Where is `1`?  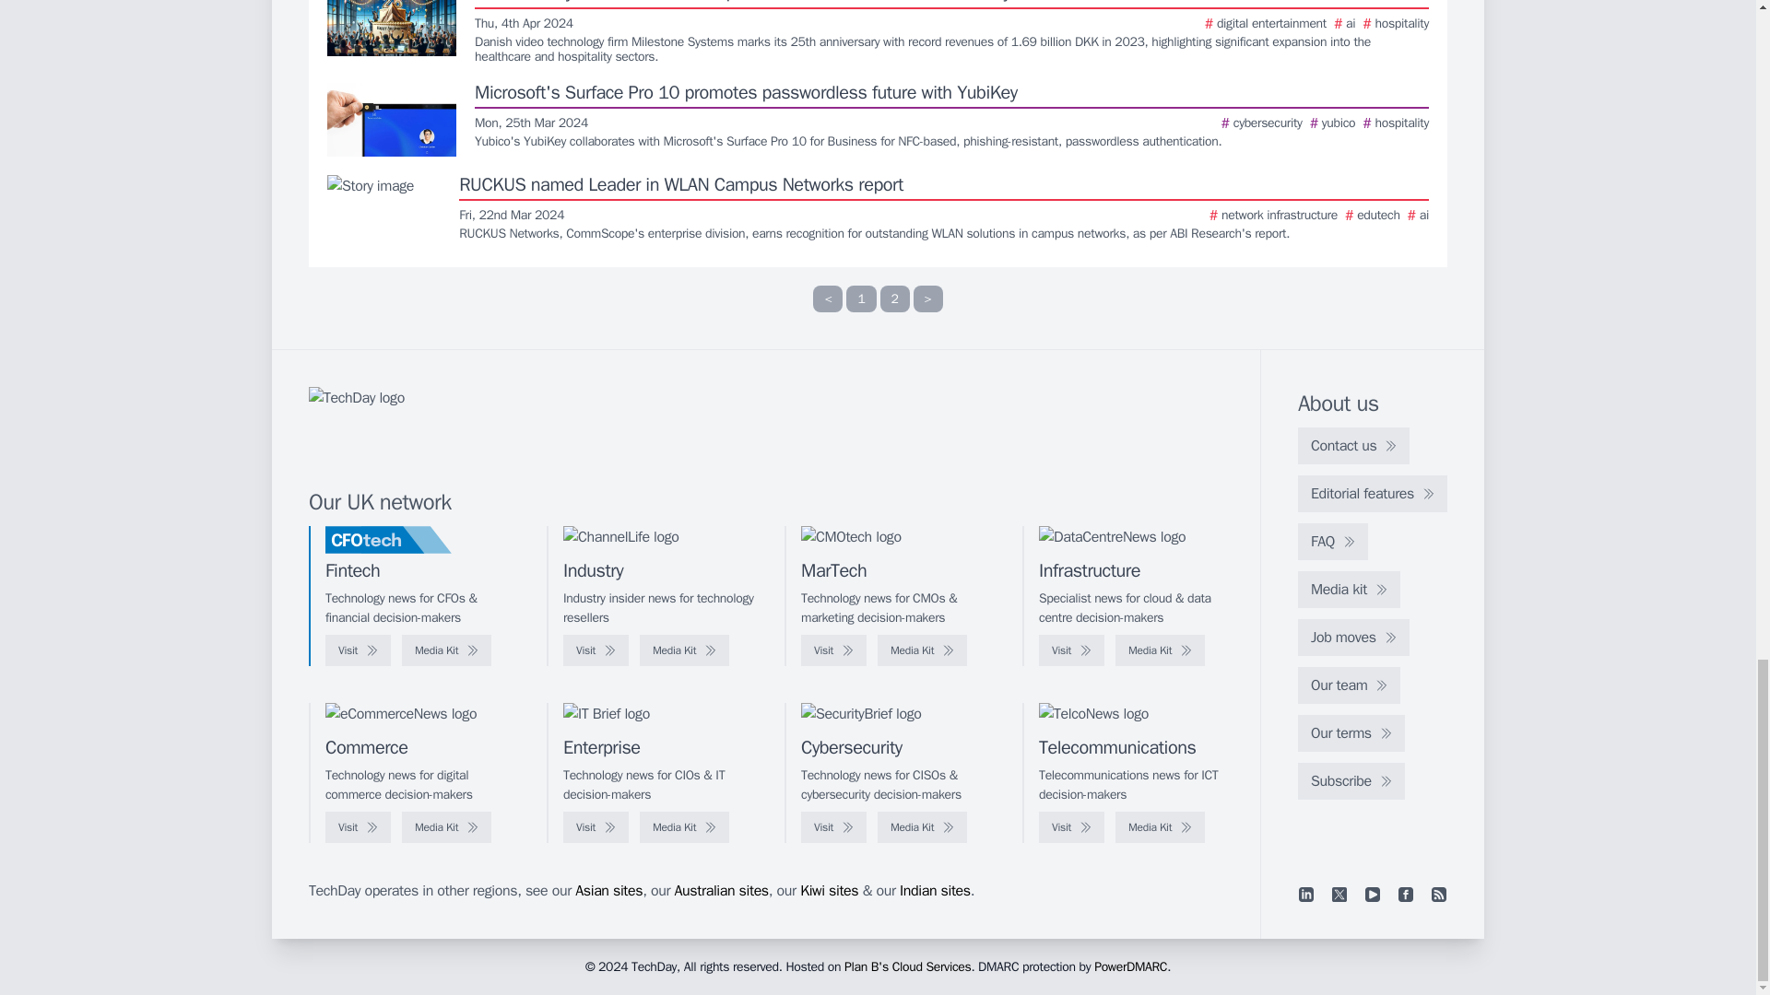 1 is located at coordinates (861, 298).